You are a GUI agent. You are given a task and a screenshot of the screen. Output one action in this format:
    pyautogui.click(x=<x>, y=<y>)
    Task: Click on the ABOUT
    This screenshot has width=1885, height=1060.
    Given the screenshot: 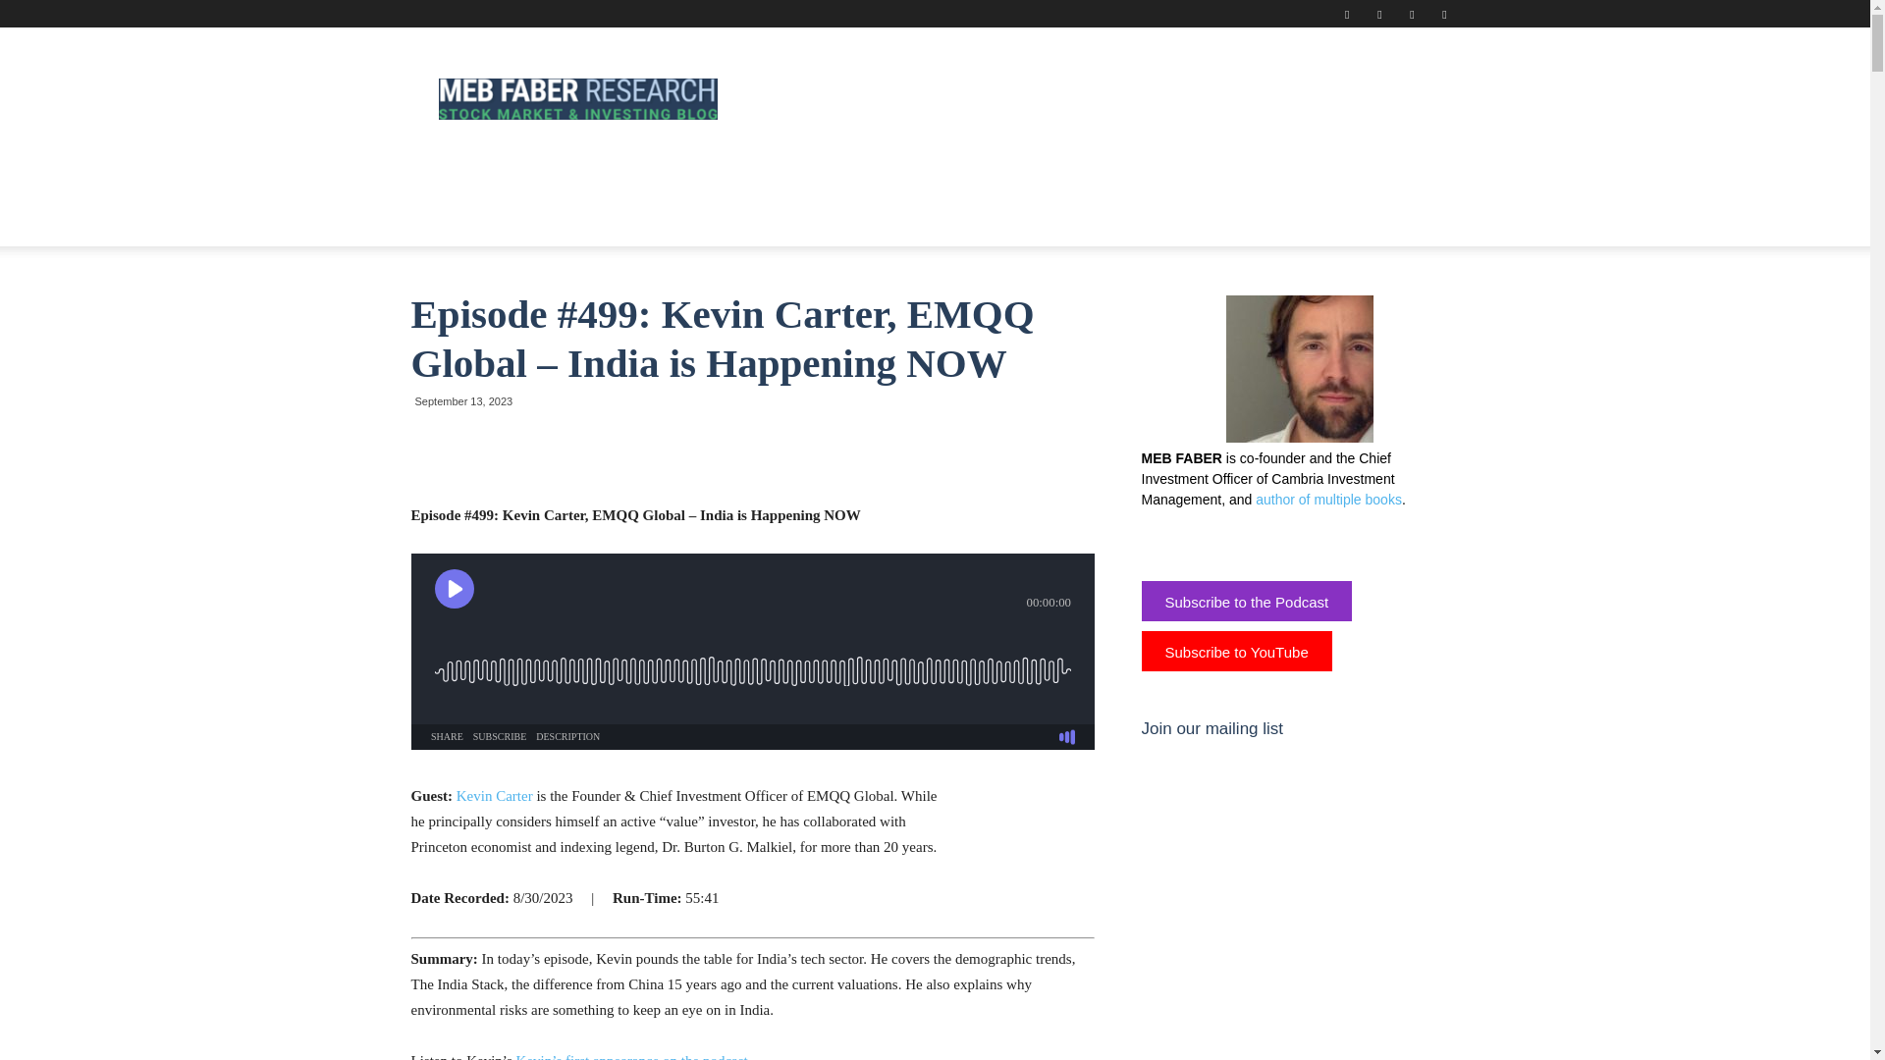 What is the action you would take?
    pyautogui.click(x=520, y=176)
    